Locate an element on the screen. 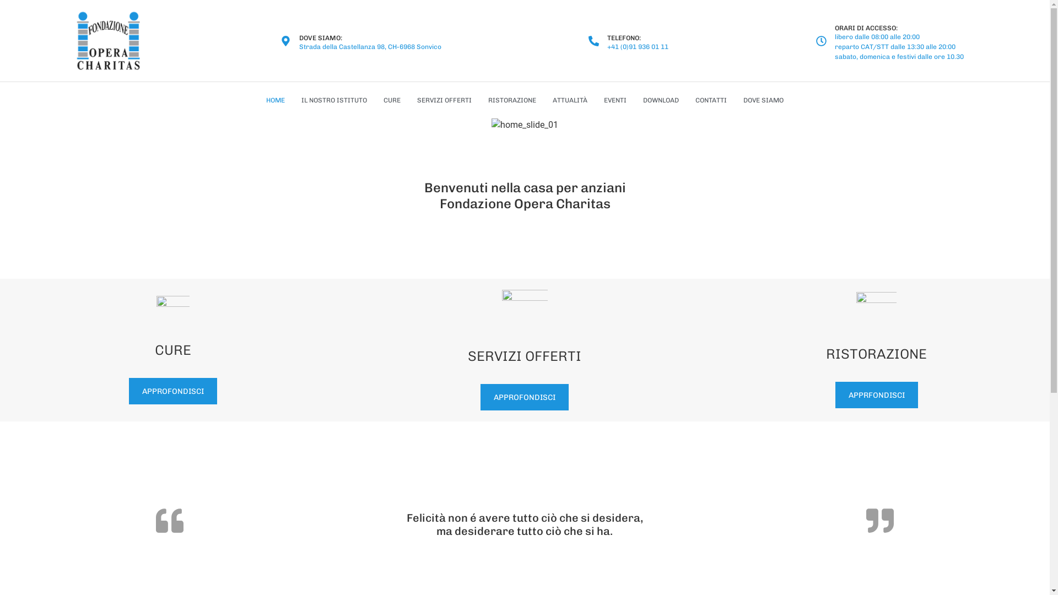 Image resolution: width=1058 pixels, height=595 pixels. CONTATTI is located at coordinates (711, 100).